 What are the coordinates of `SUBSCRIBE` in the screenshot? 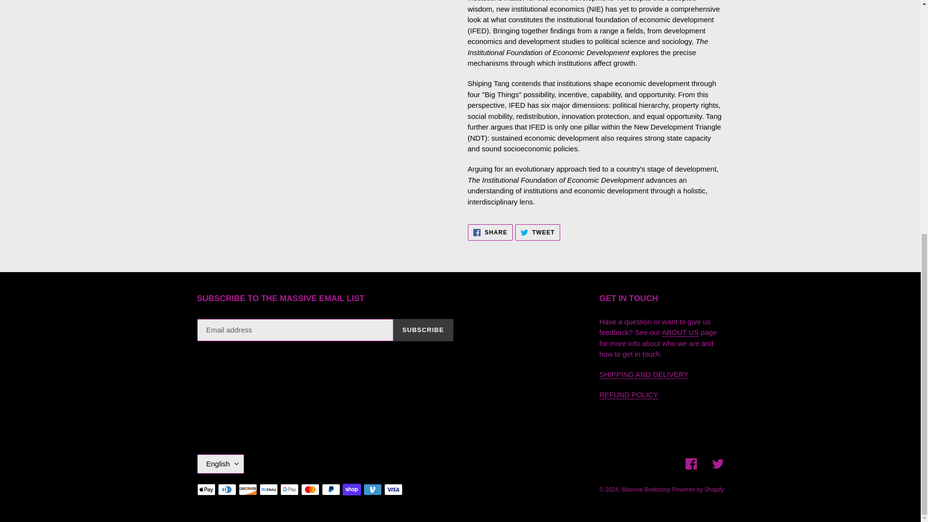 It's located at (698, 489).